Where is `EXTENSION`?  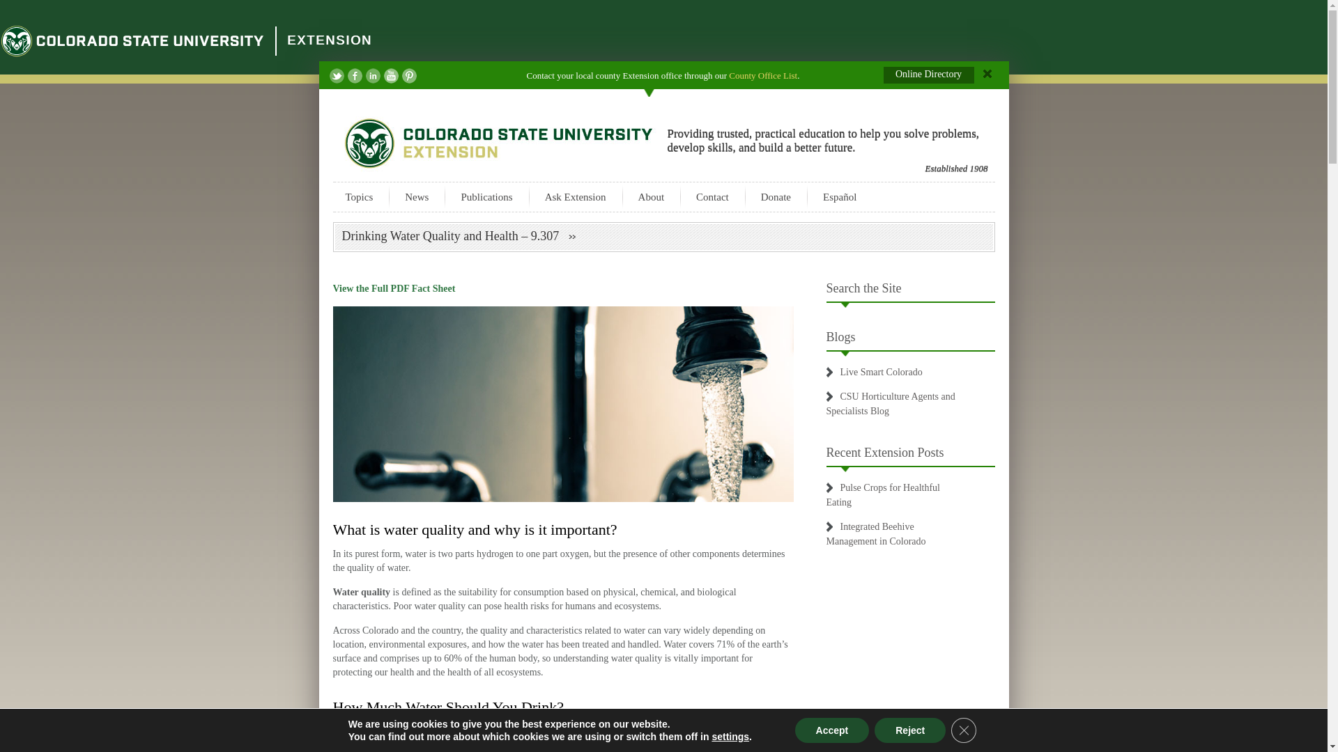
EXTENSION is located at coordinates (329, 40).